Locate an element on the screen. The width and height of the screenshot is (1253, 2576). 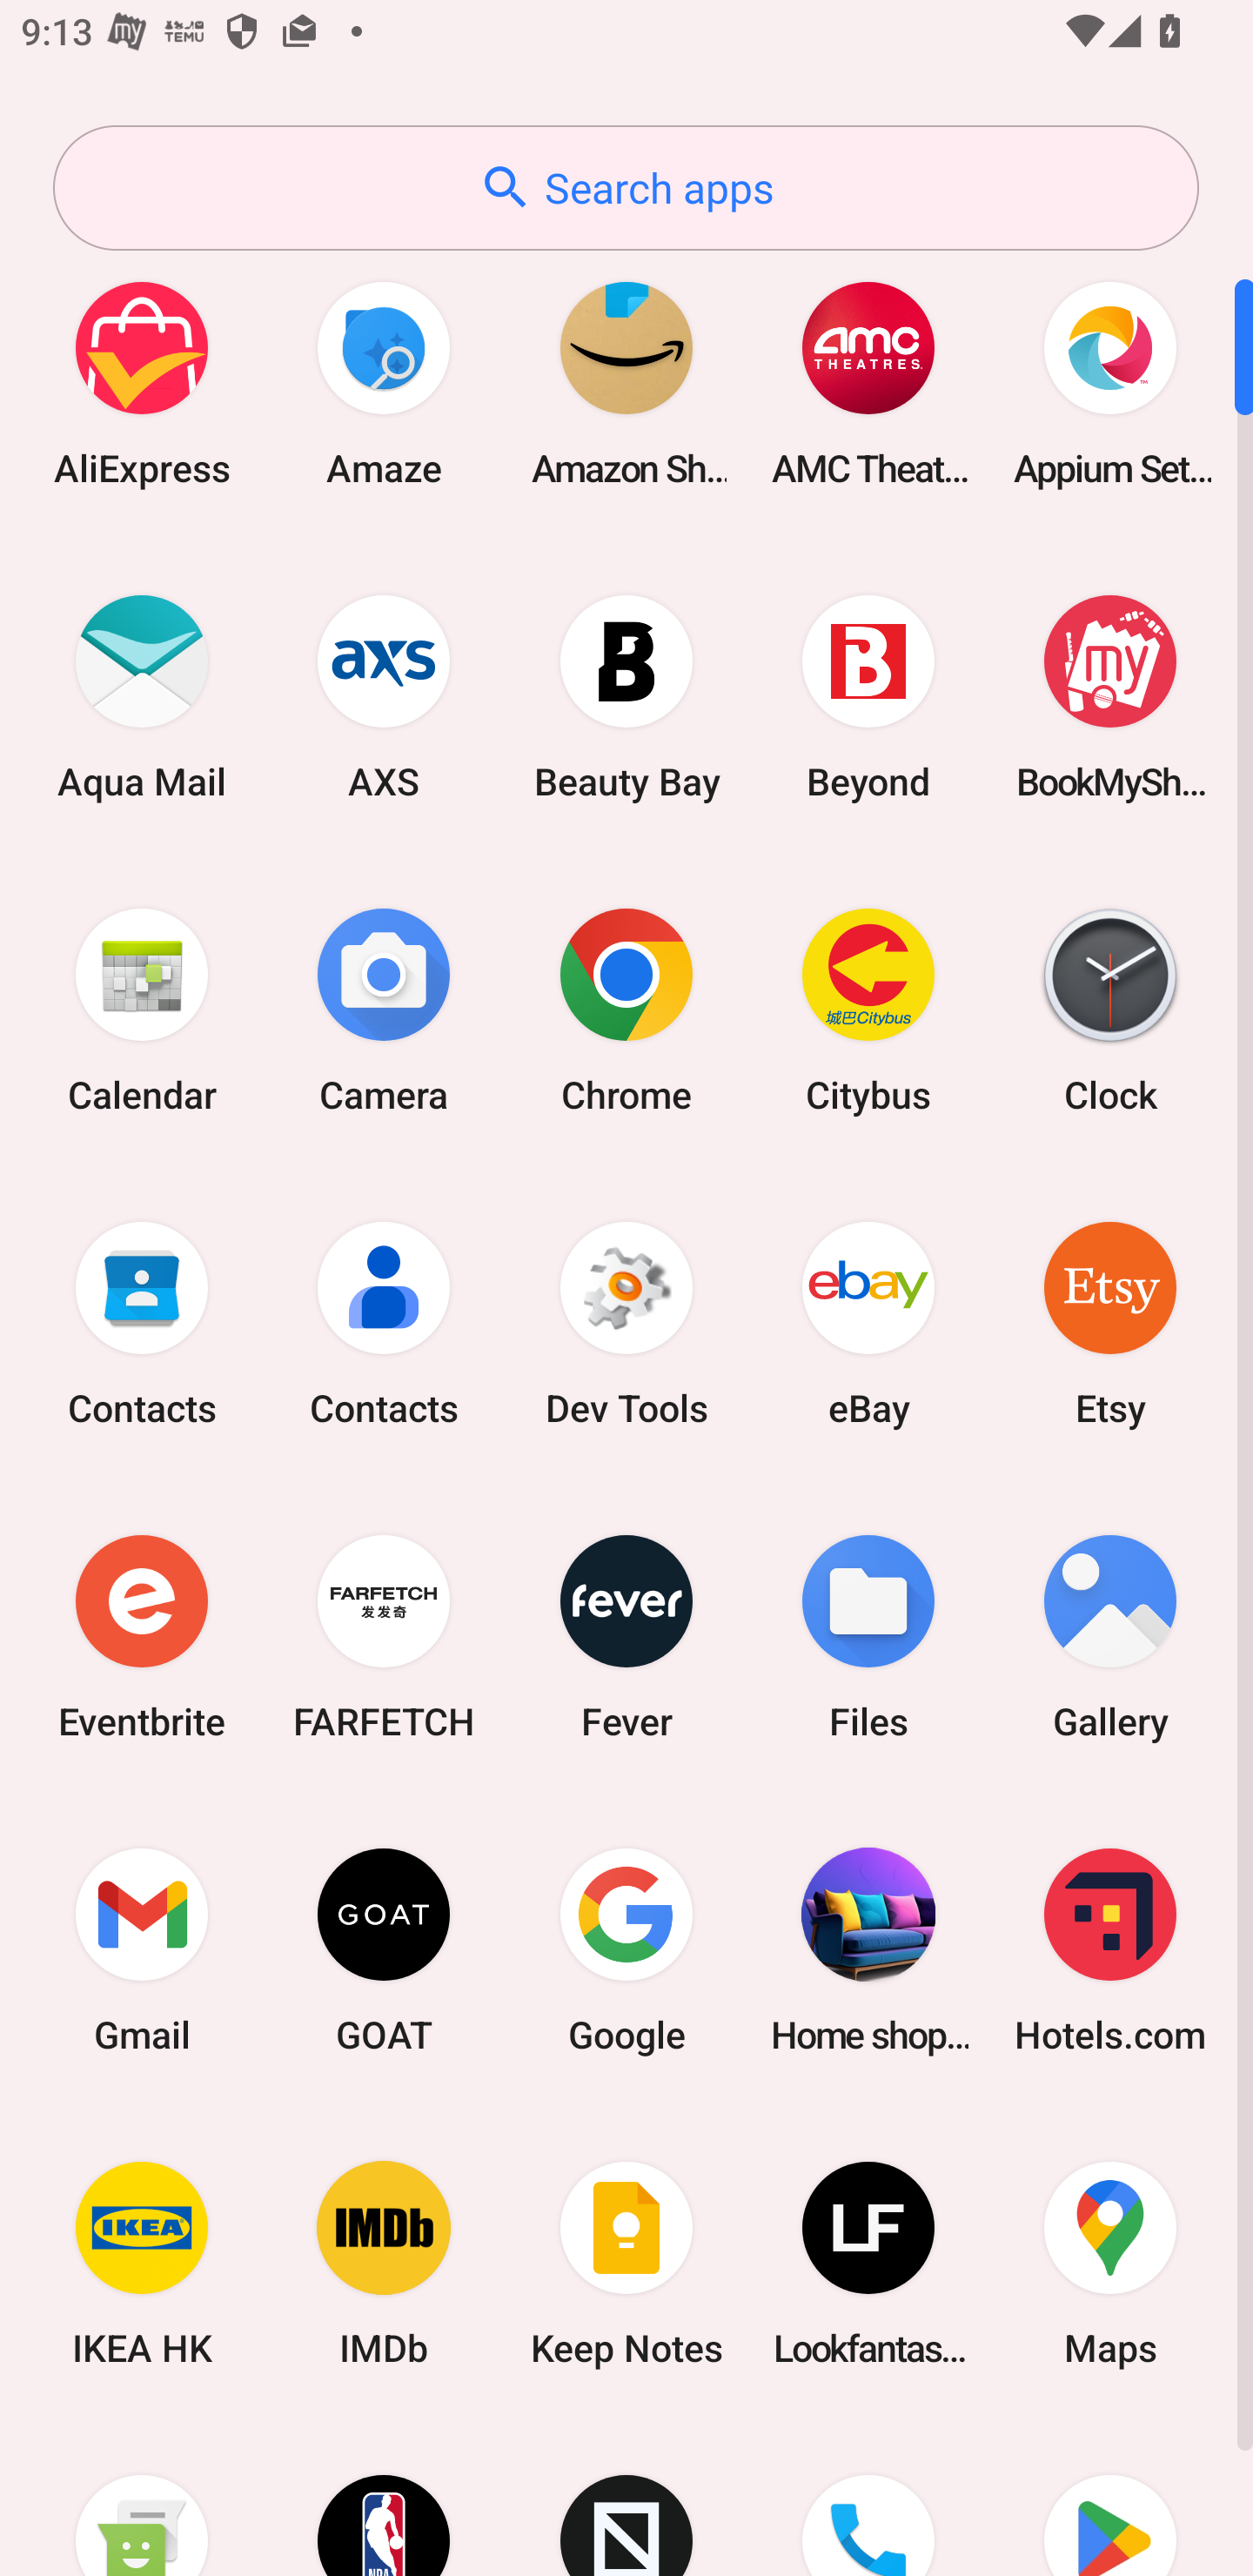
Beyond is located at coordinates (868, 696).